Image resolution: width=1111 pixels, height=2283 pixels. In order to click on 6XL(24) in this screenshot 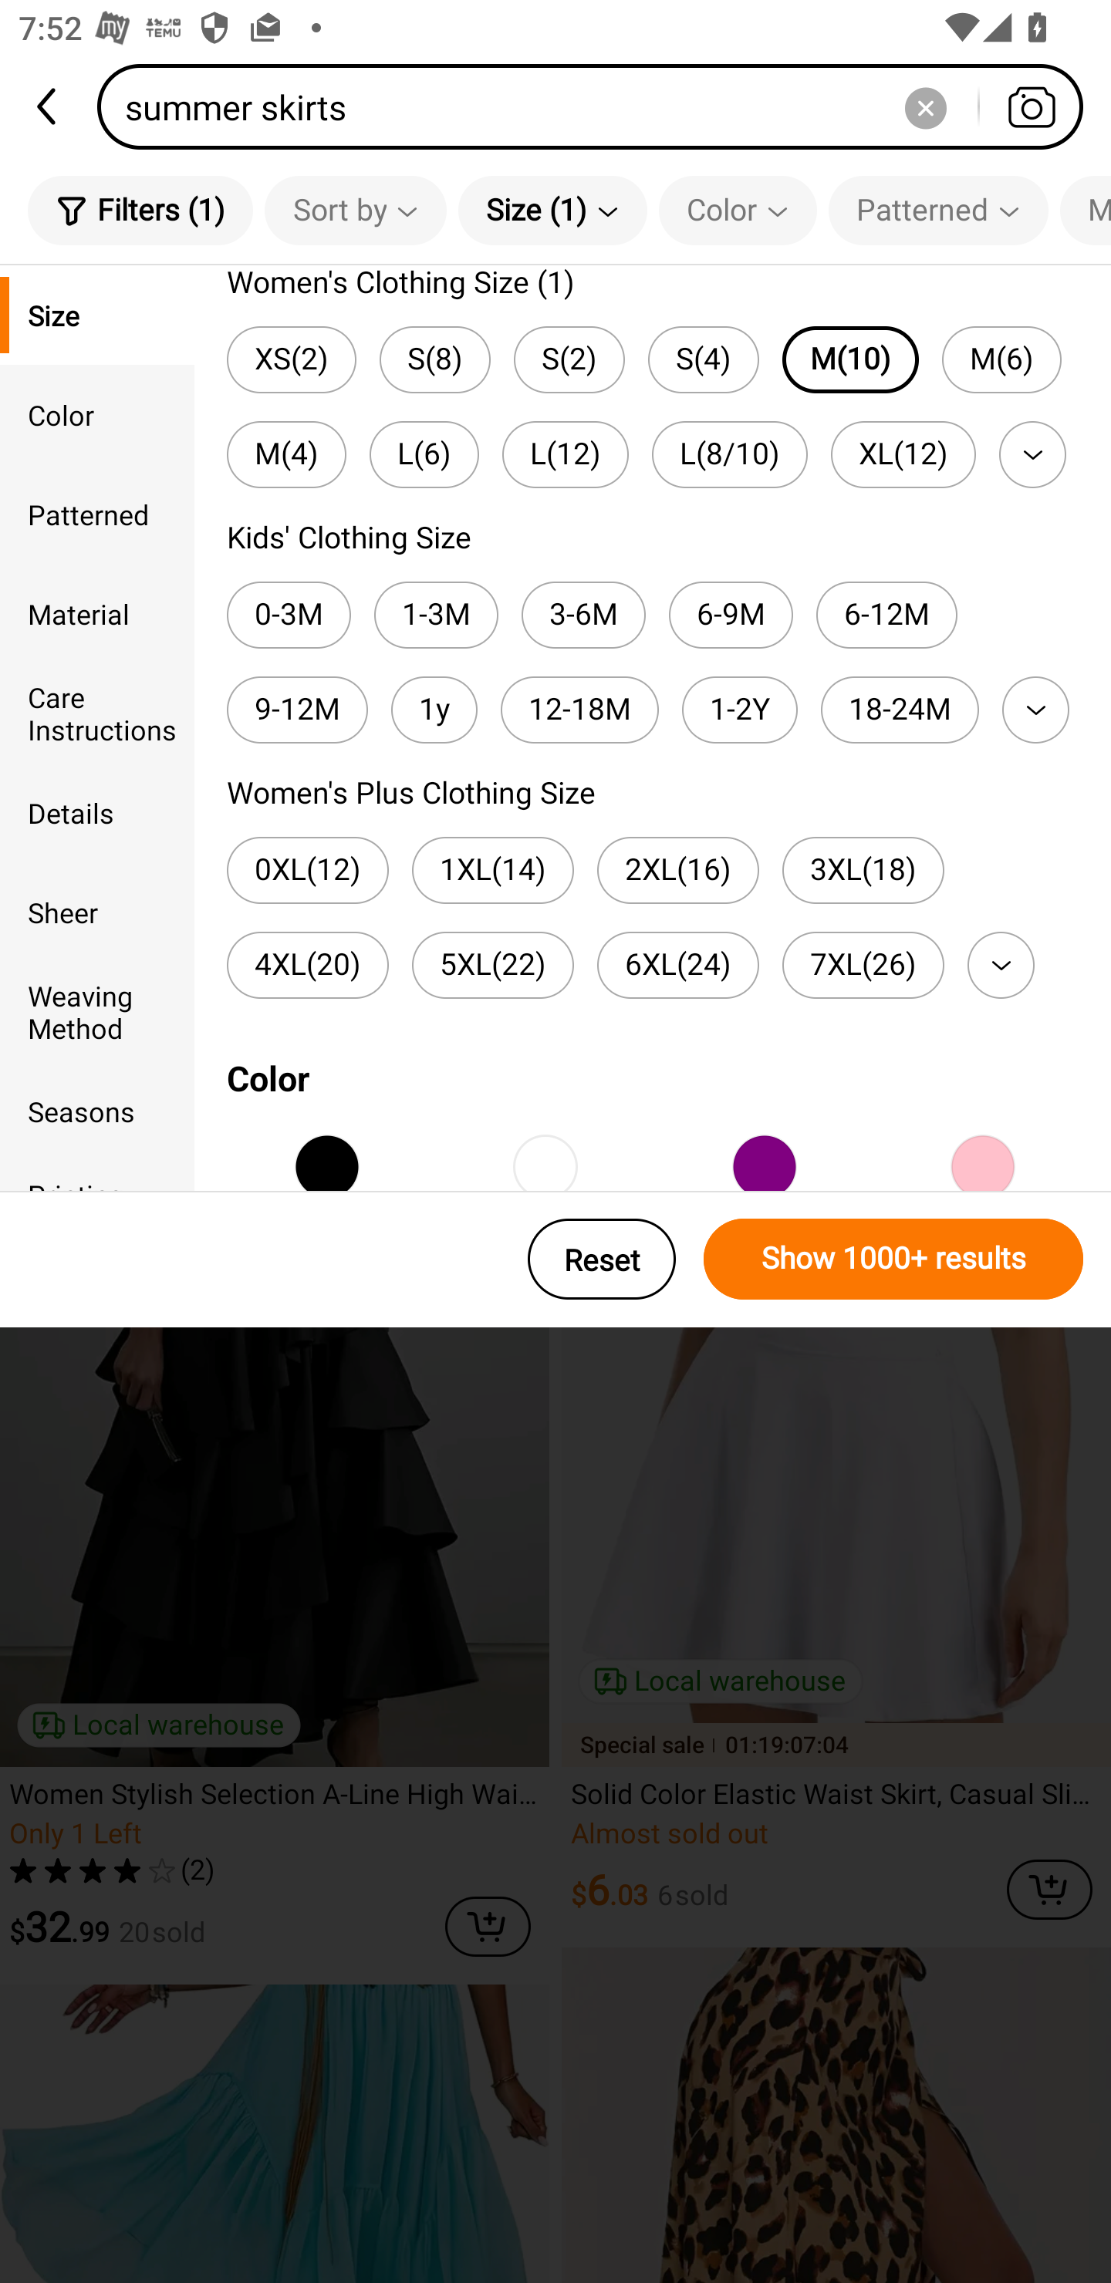, I will do `click(677, 966)`.